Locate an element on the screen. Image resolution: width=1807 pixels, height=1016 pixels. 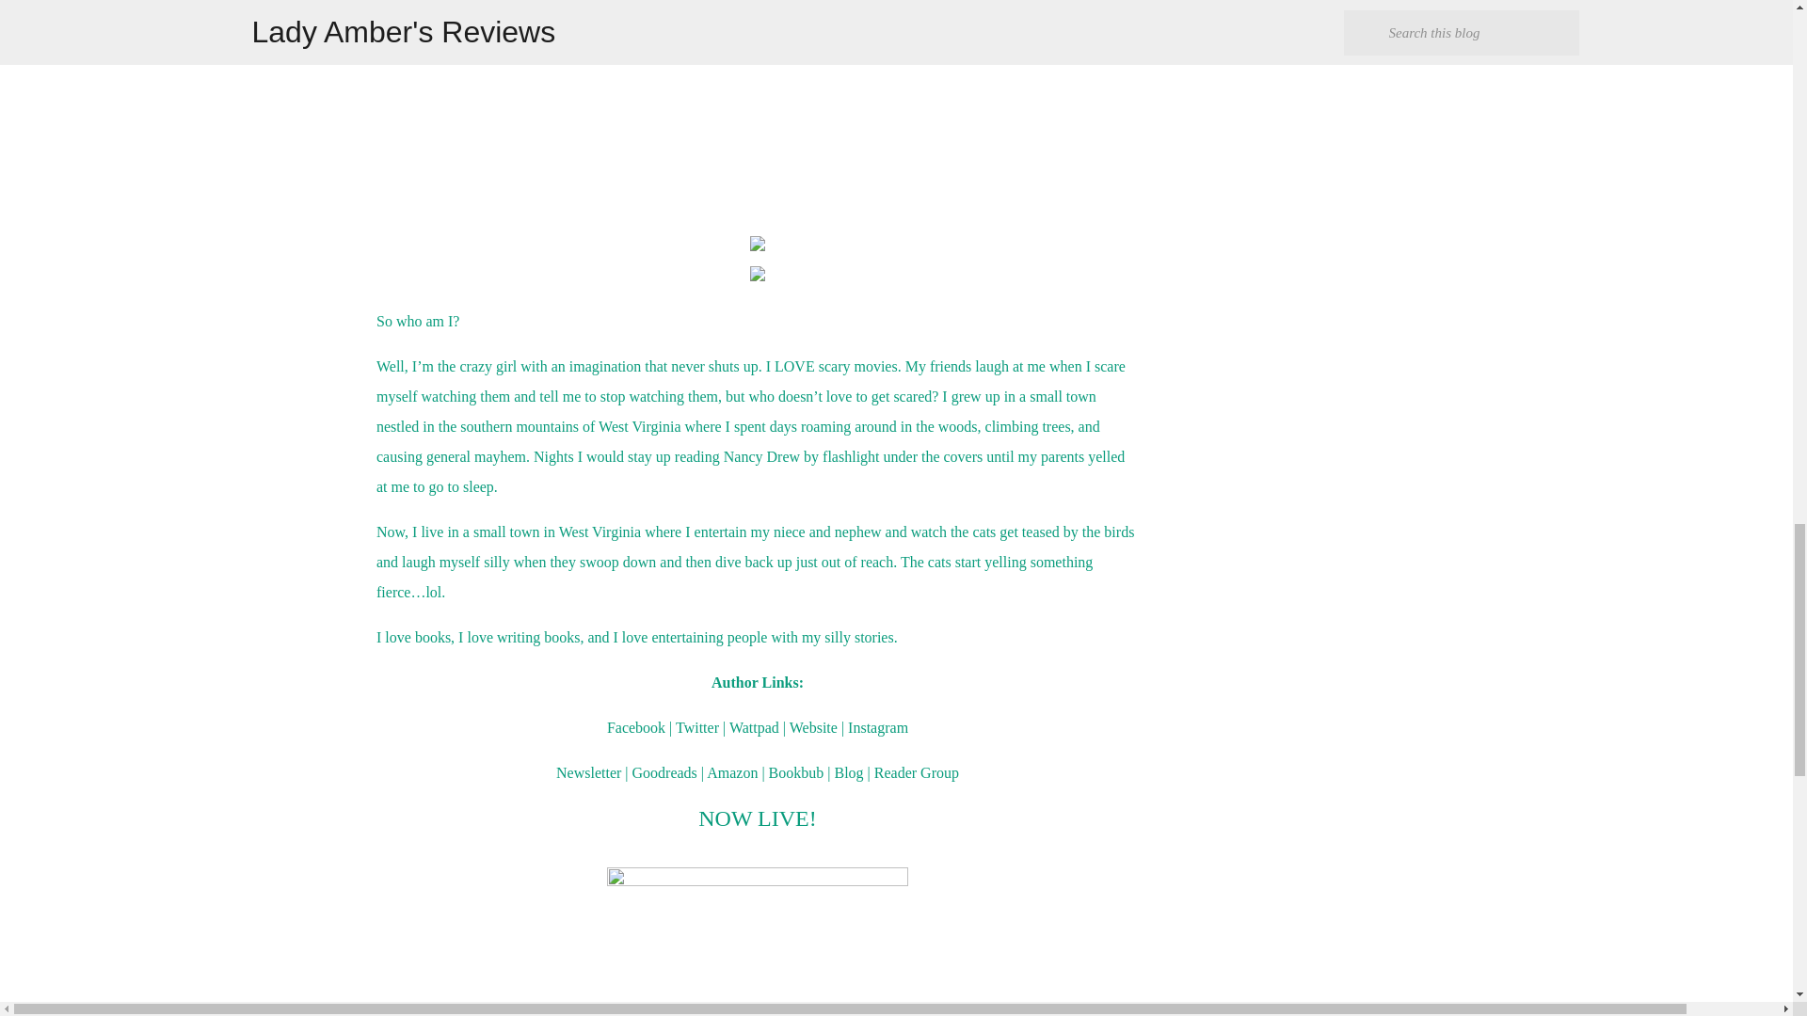
Twitter is located at coordinates (697, 726).